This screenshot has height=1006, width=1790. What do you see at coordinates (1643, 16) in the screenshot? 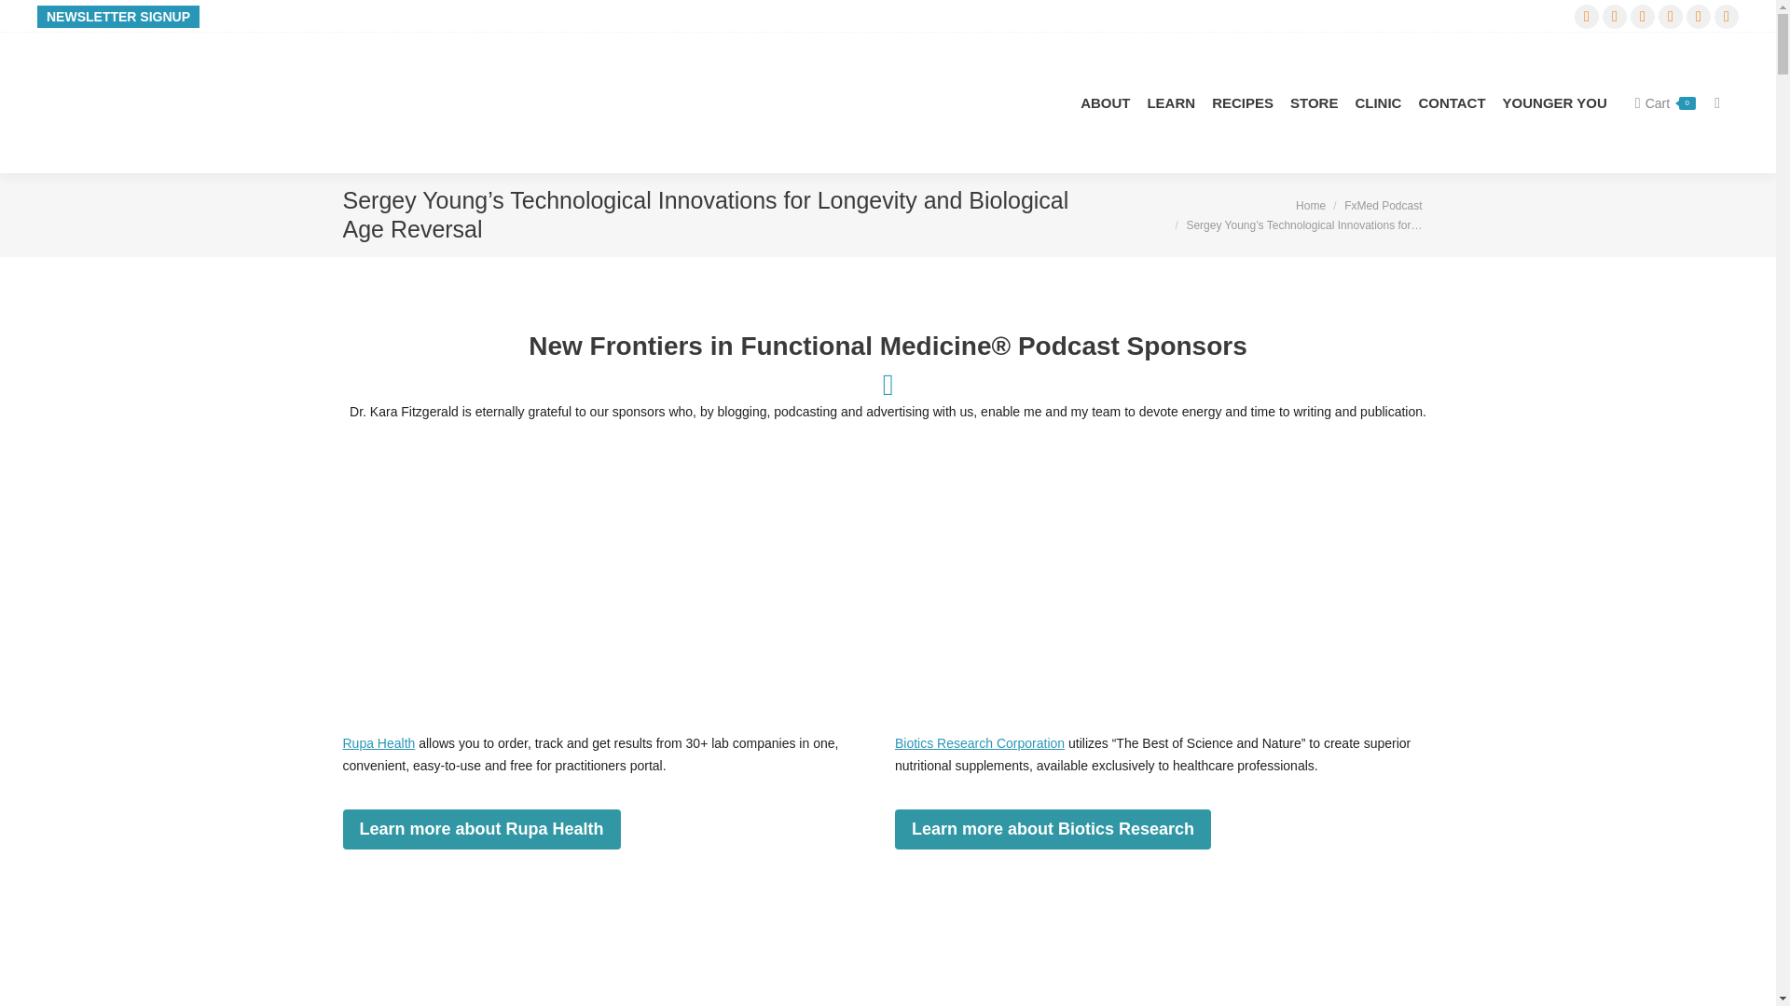
I see `YouTube page opens in new window` at bounding box center [1643, 16].